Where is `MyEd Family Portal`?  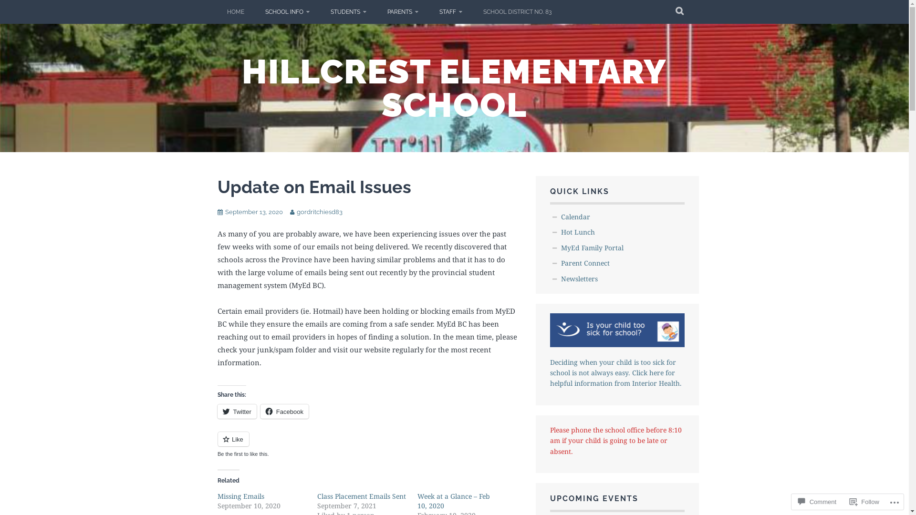 MyEd Family Portal is located at coordinates (593, 248).